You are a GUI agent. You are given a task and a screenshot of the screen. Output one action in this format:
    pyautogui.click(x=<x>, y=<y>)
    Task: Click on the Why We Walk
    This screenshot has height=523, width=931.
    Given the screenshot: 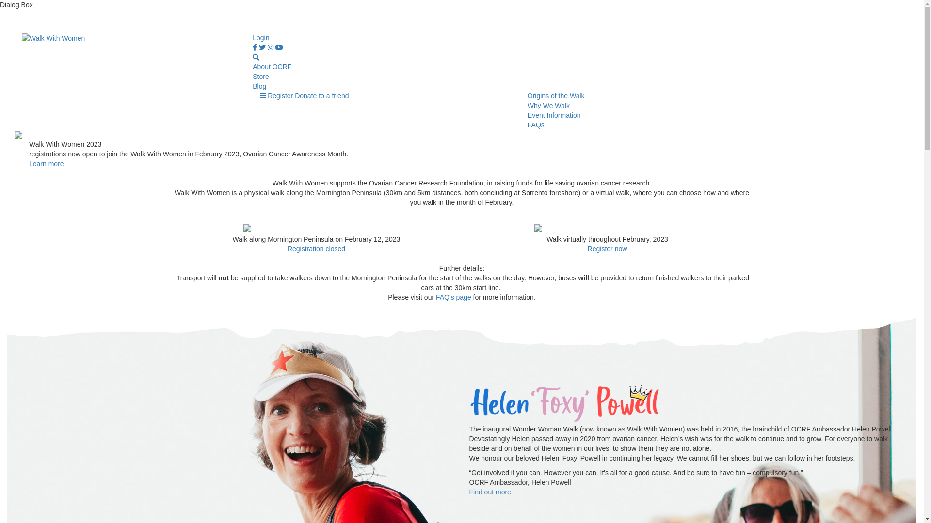 What is the action you would take?
    pyautogui.click(x=549, y=106)
    